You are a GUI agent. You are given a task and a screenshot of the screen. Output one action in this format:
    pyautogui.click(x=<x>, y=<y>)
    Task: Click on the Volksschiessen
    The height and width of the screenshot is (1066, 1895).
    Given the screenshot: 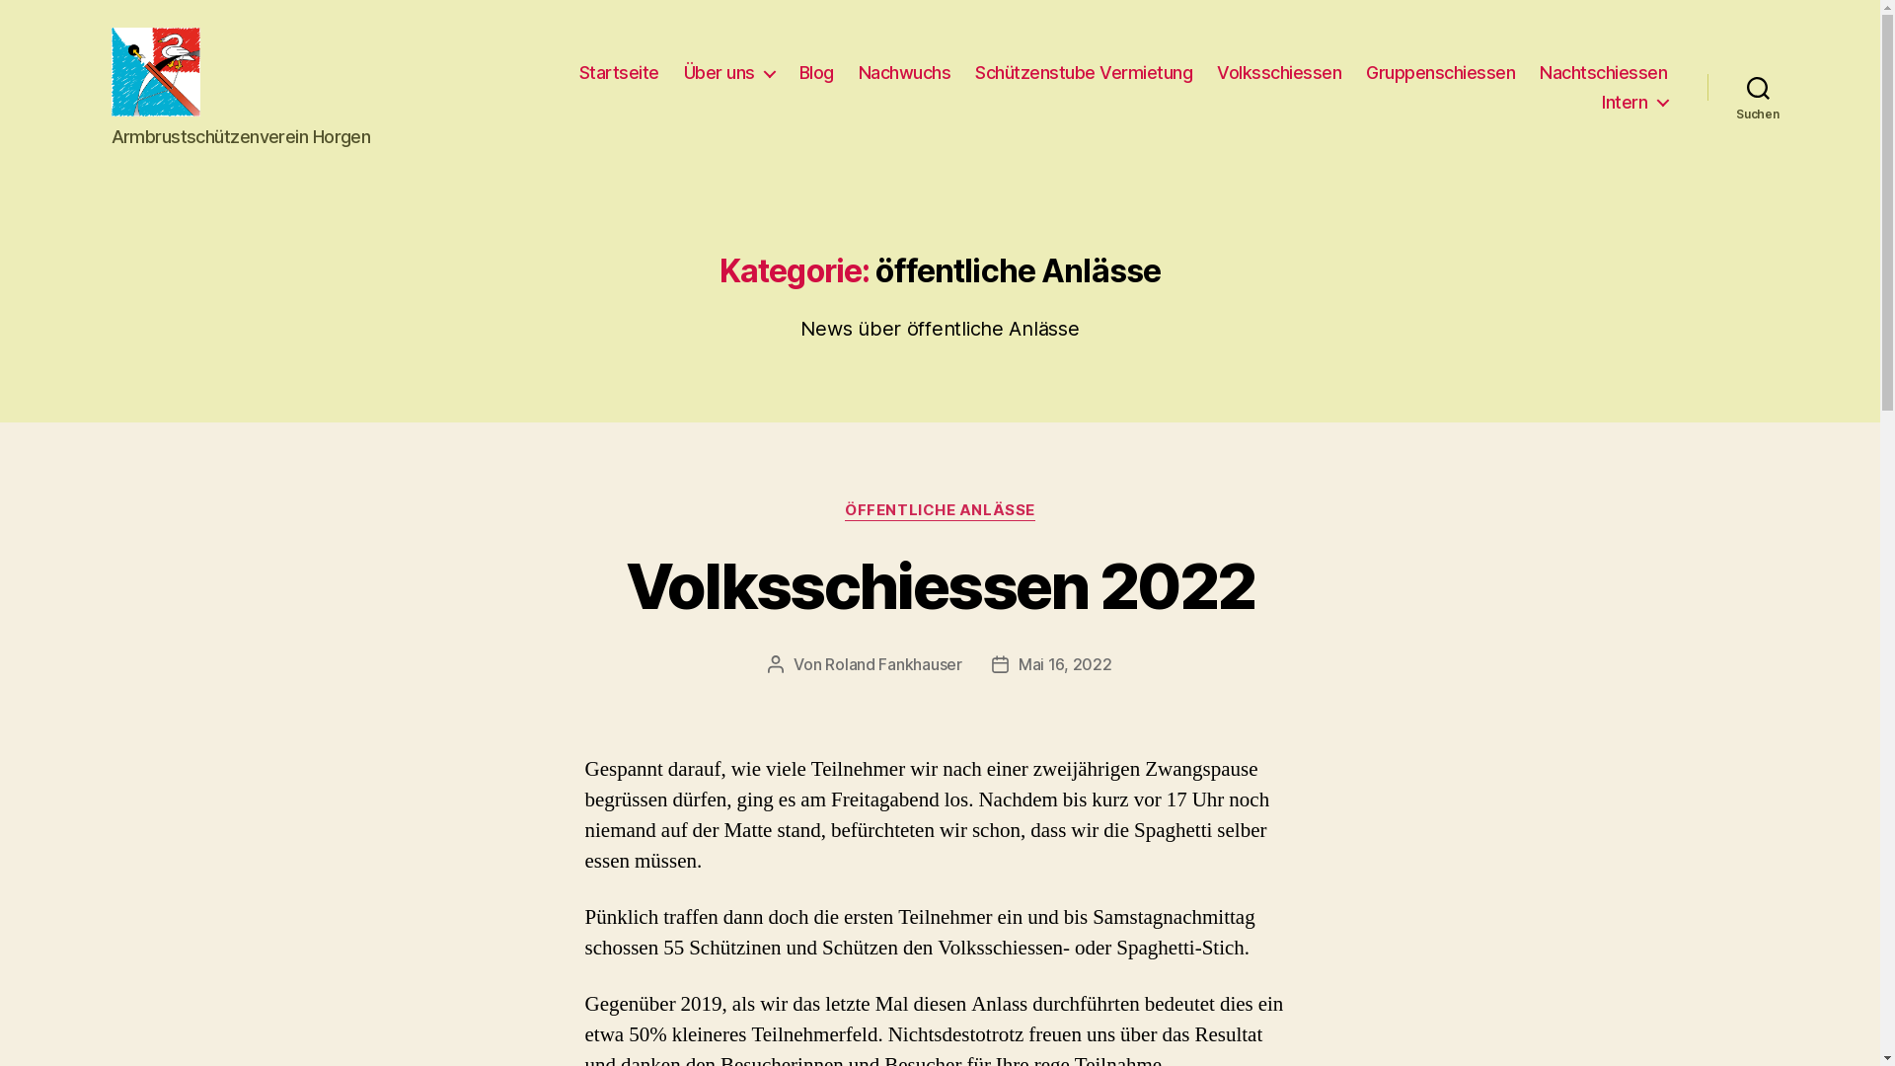 What is the action you would take?
    pyautogui.click(x=1279, y=73)
    